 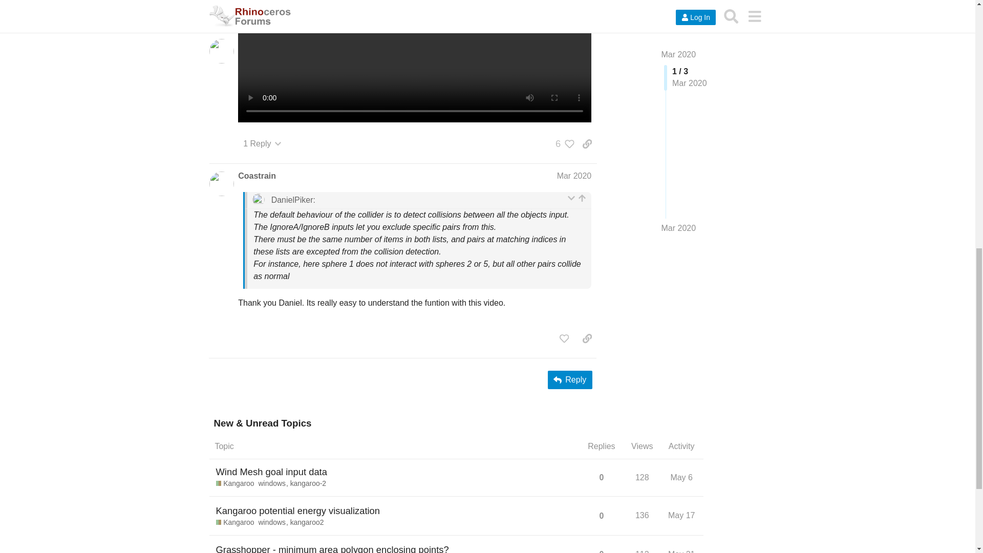 What do you see at coordinates (574, 176) in the screenshot?
I see `Mar 2020` at bounding box center [574, 176].